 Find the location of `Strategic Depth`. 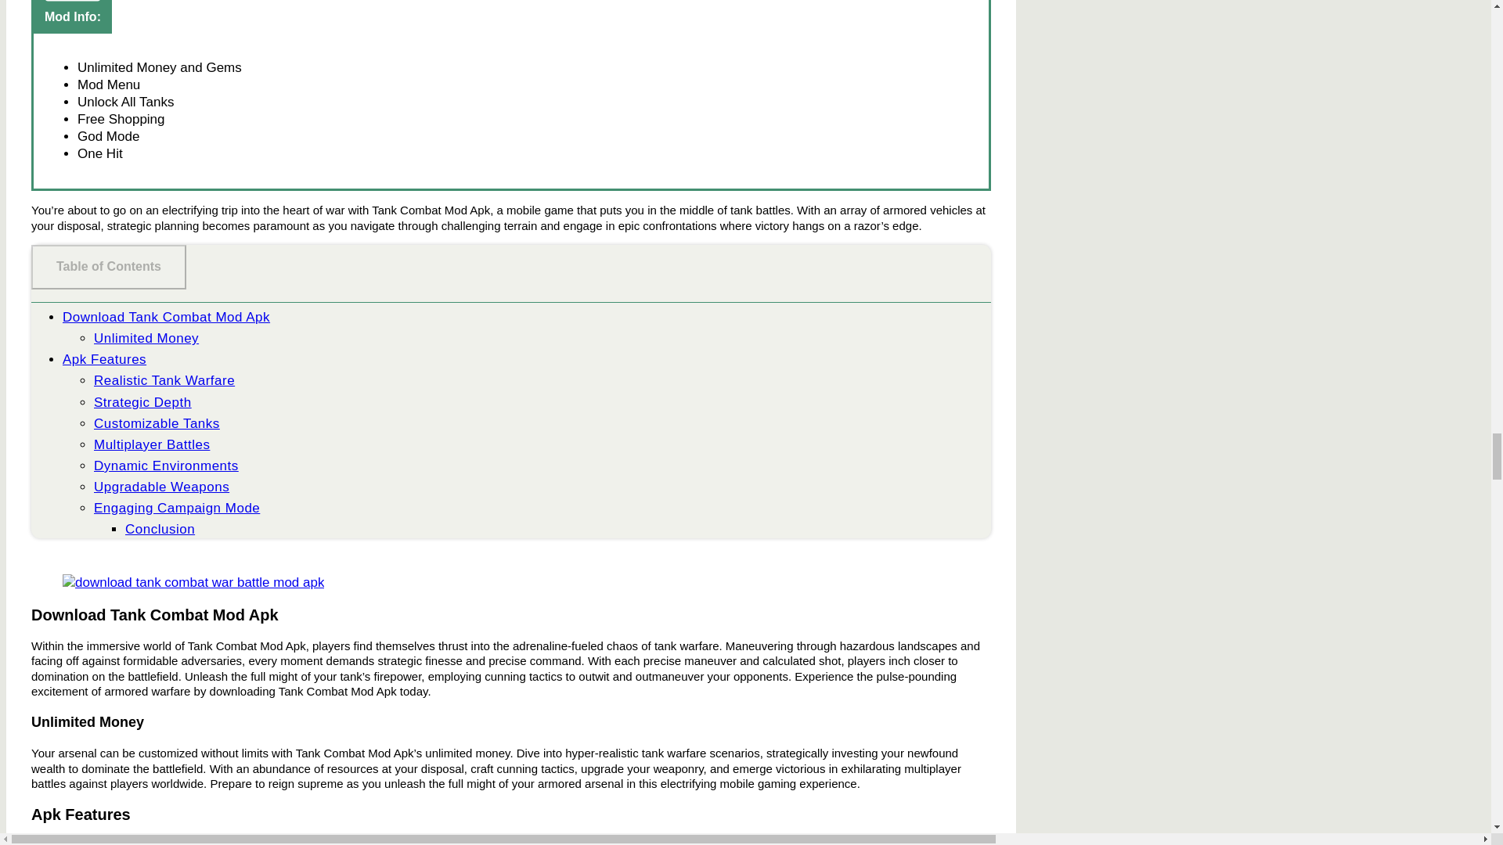

Strategic Depth is located at coordinates (142, 401).